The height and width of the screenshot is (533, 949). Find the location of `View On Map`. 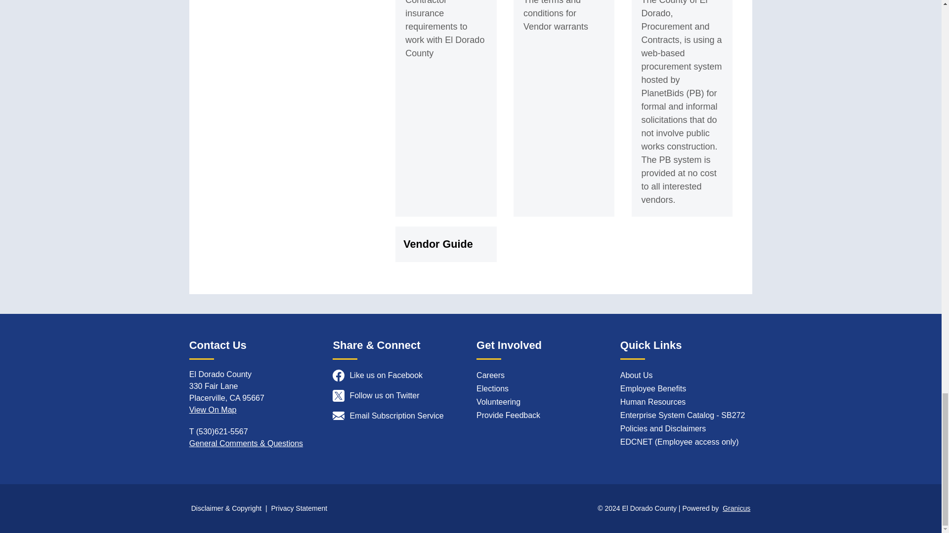

View On Map is located at coordinates (213, 410).